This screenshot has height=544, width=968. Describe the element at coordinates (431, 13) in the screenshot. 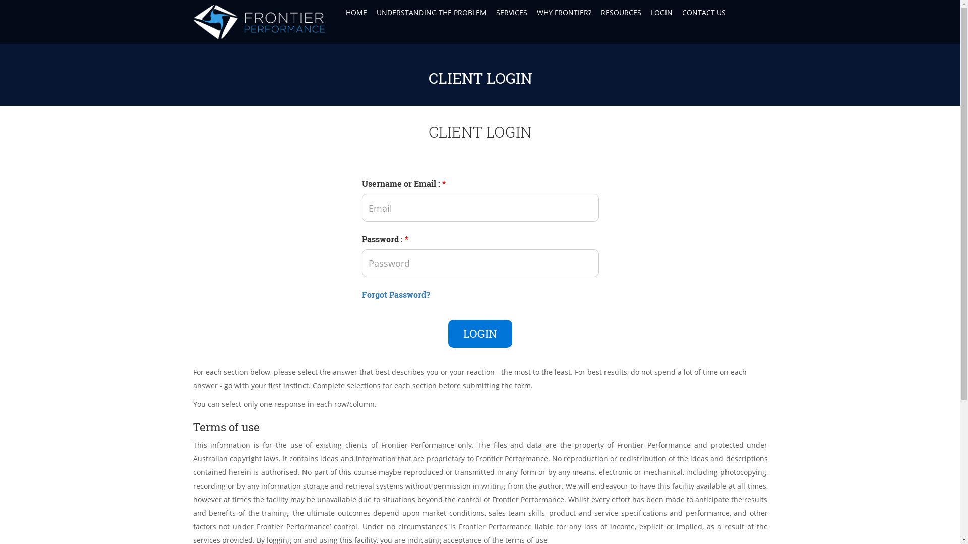

I see `UNDERSTANDING THE PROBLEM` at that location.